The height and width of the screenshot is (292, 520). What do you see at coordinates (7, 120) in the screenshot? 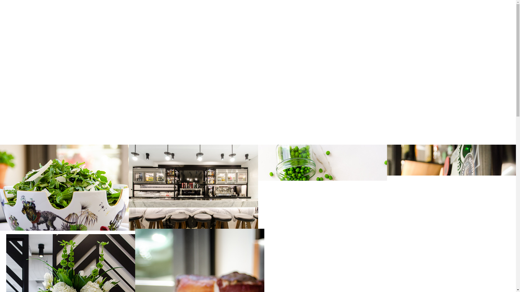
I see `Contact` at bounding box center [7, 120].